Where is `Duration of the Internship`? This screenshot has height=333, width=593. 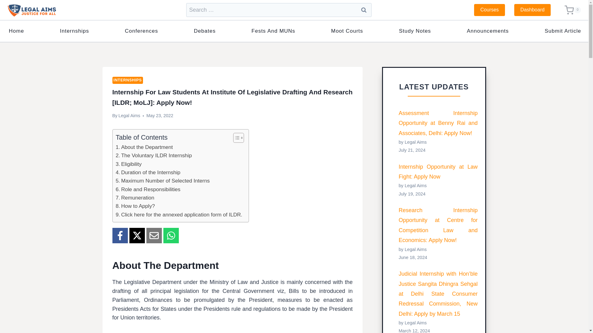
Duration of the Internship is located at coordinates (148, 173).